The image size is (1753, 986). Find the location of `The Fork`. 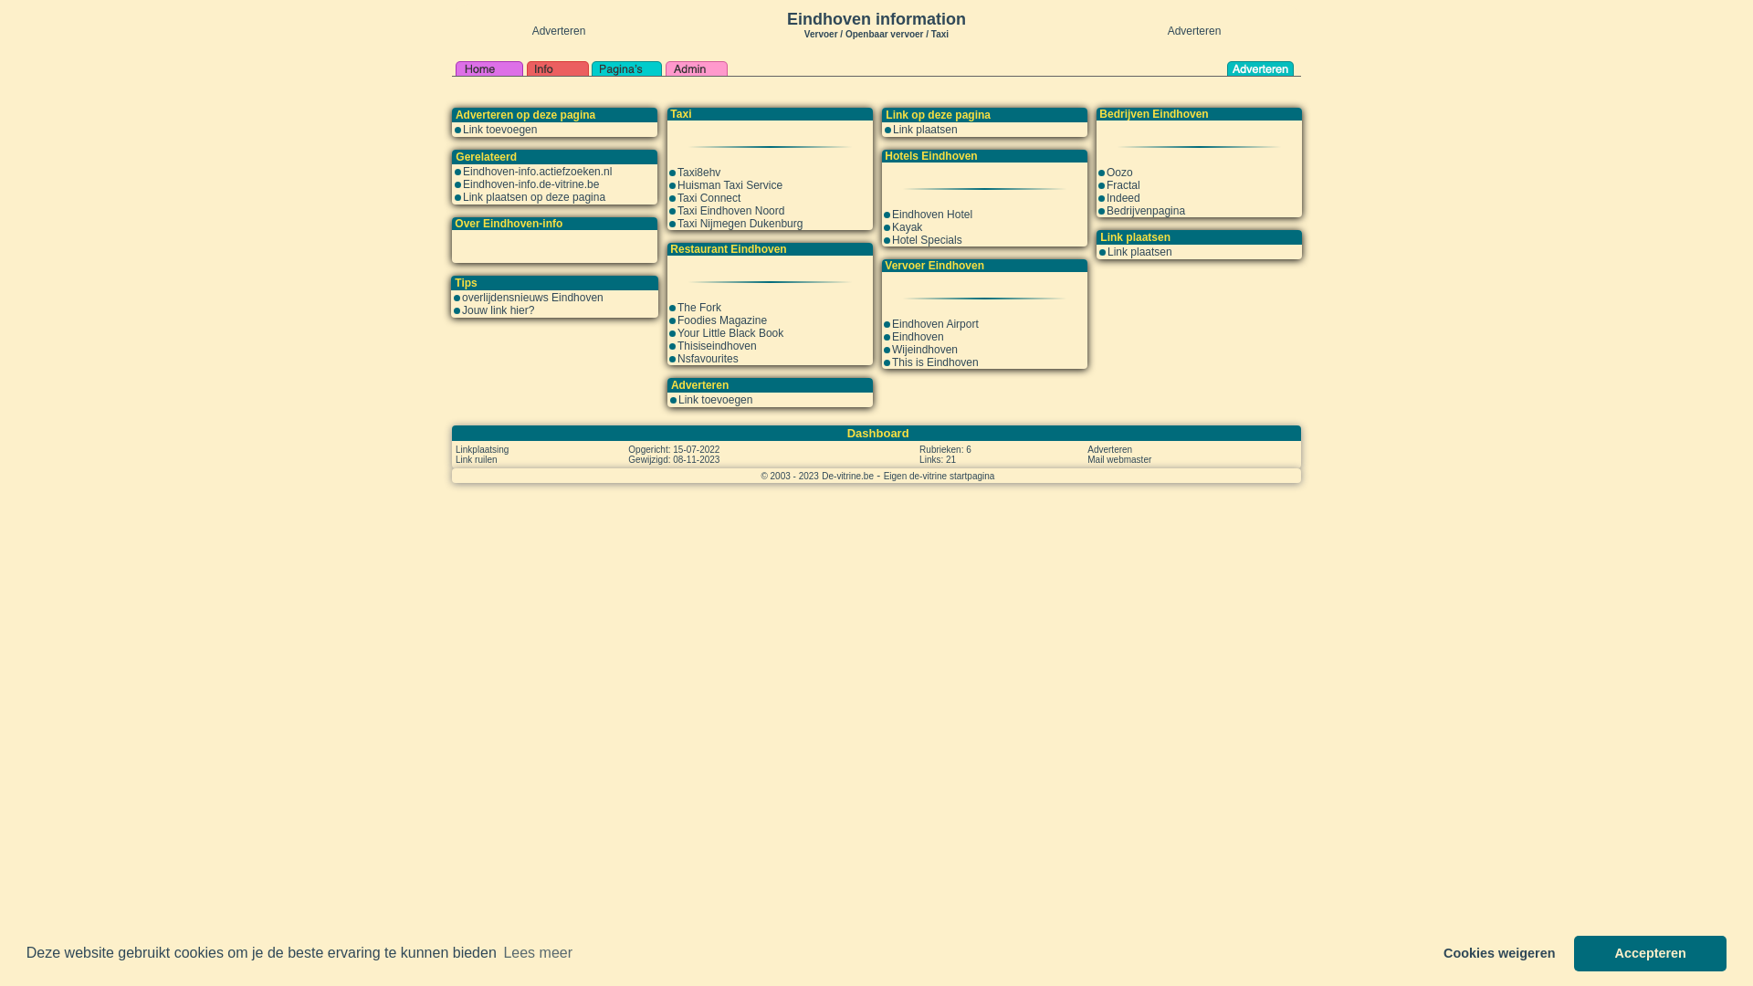

The Fork is located at coordinates (699, 308).